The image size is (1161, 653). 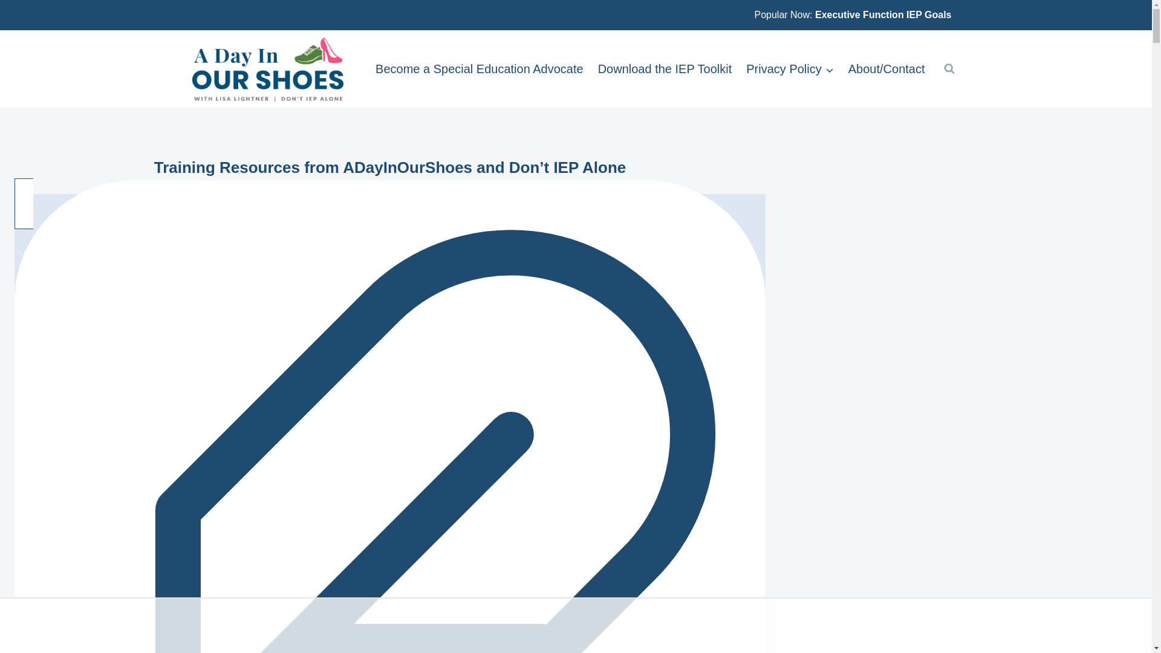 I want to click on Download the IEP Toolkit, so click(x=665, y=69).